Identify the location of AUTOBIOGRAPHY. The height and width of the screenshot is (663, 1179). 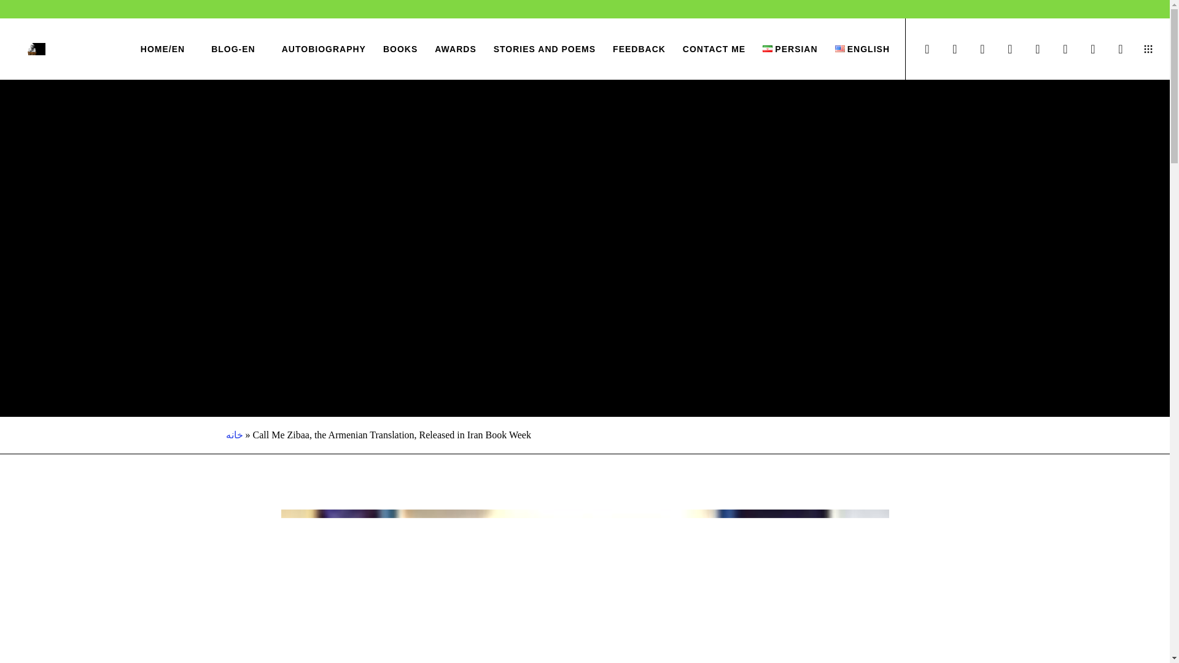
(314, 49).